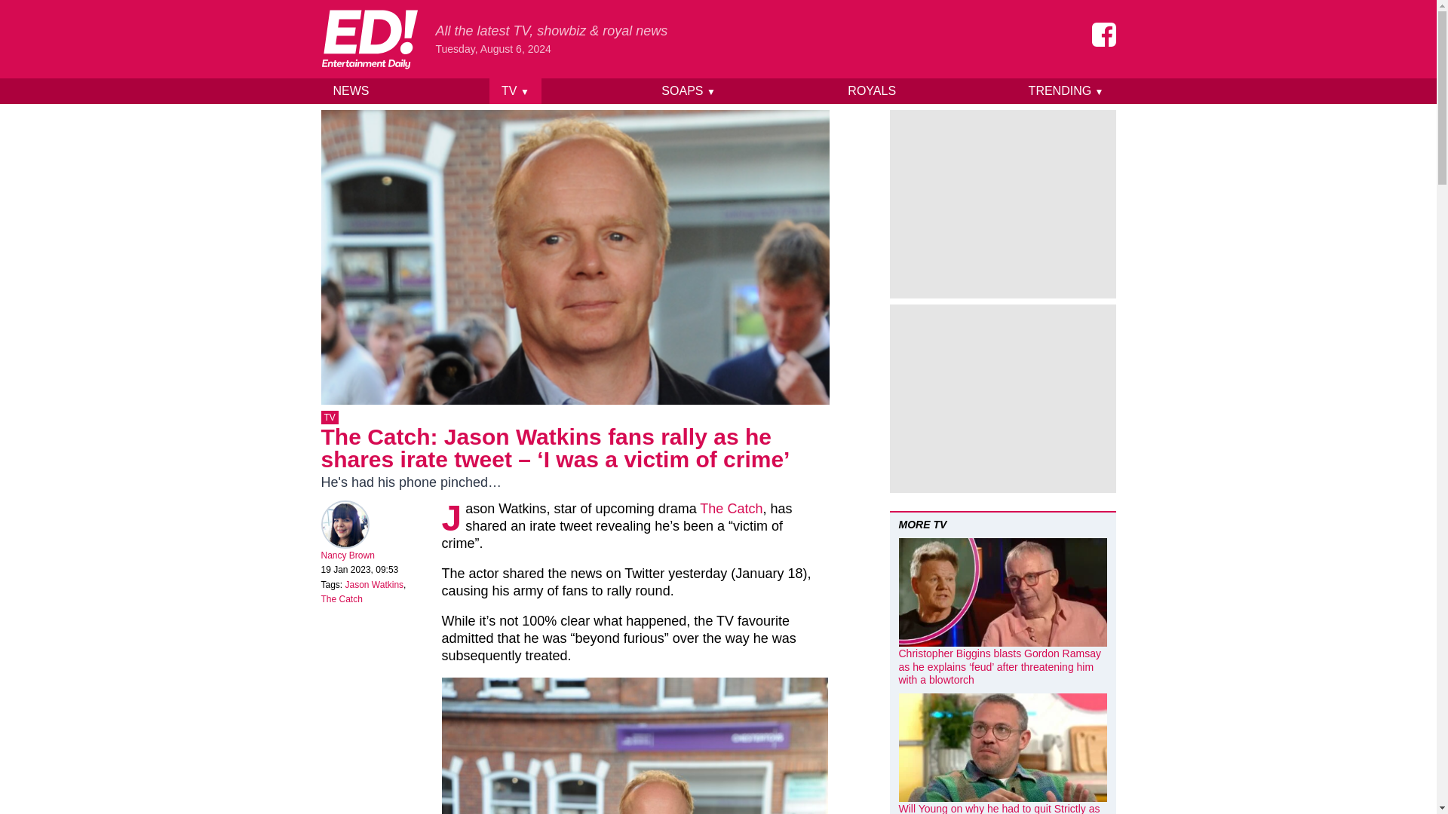  I want to click on ROYALS, so click(871, 90).